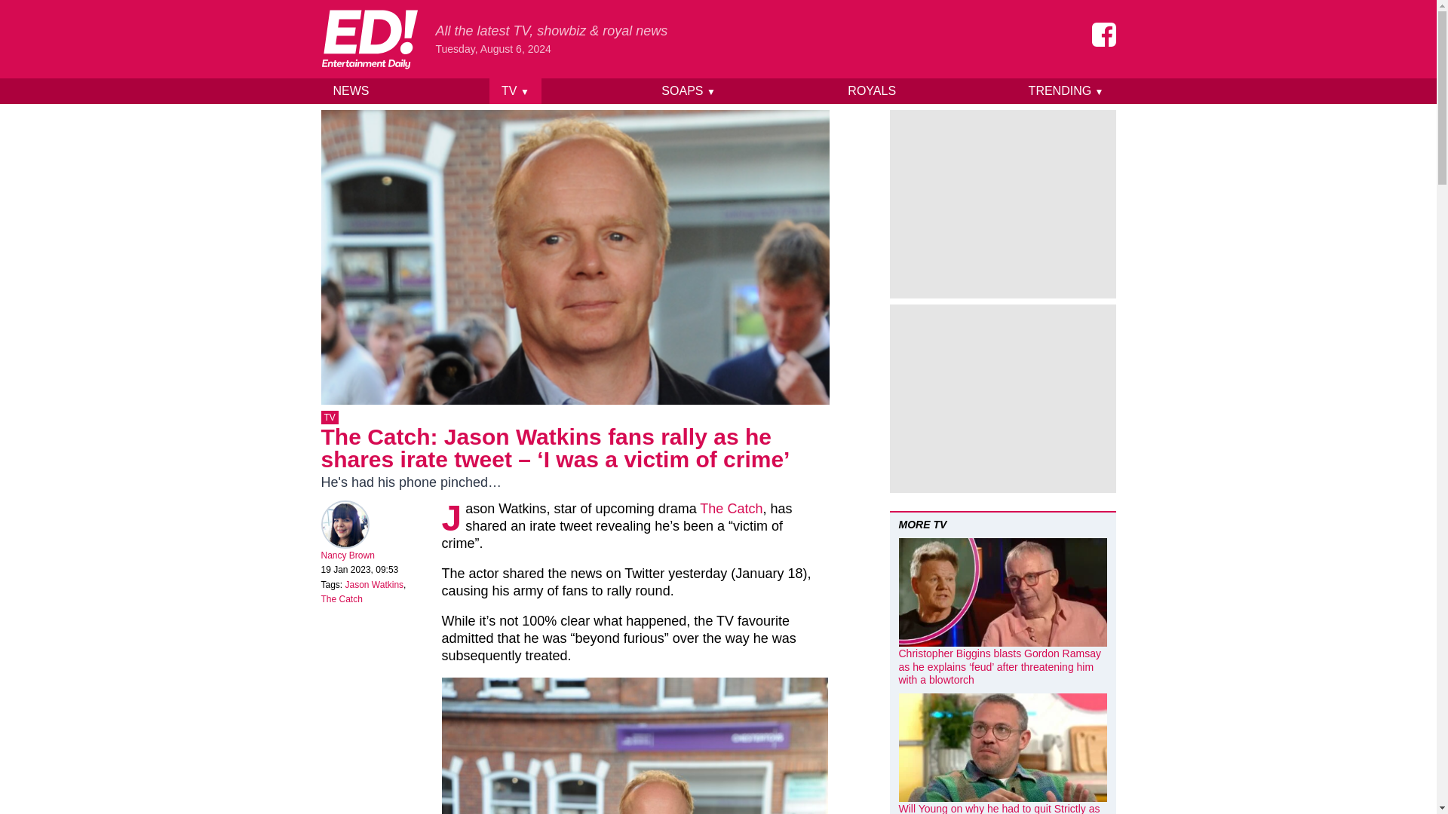  I want to click on ROYALS, so click(871, 90).